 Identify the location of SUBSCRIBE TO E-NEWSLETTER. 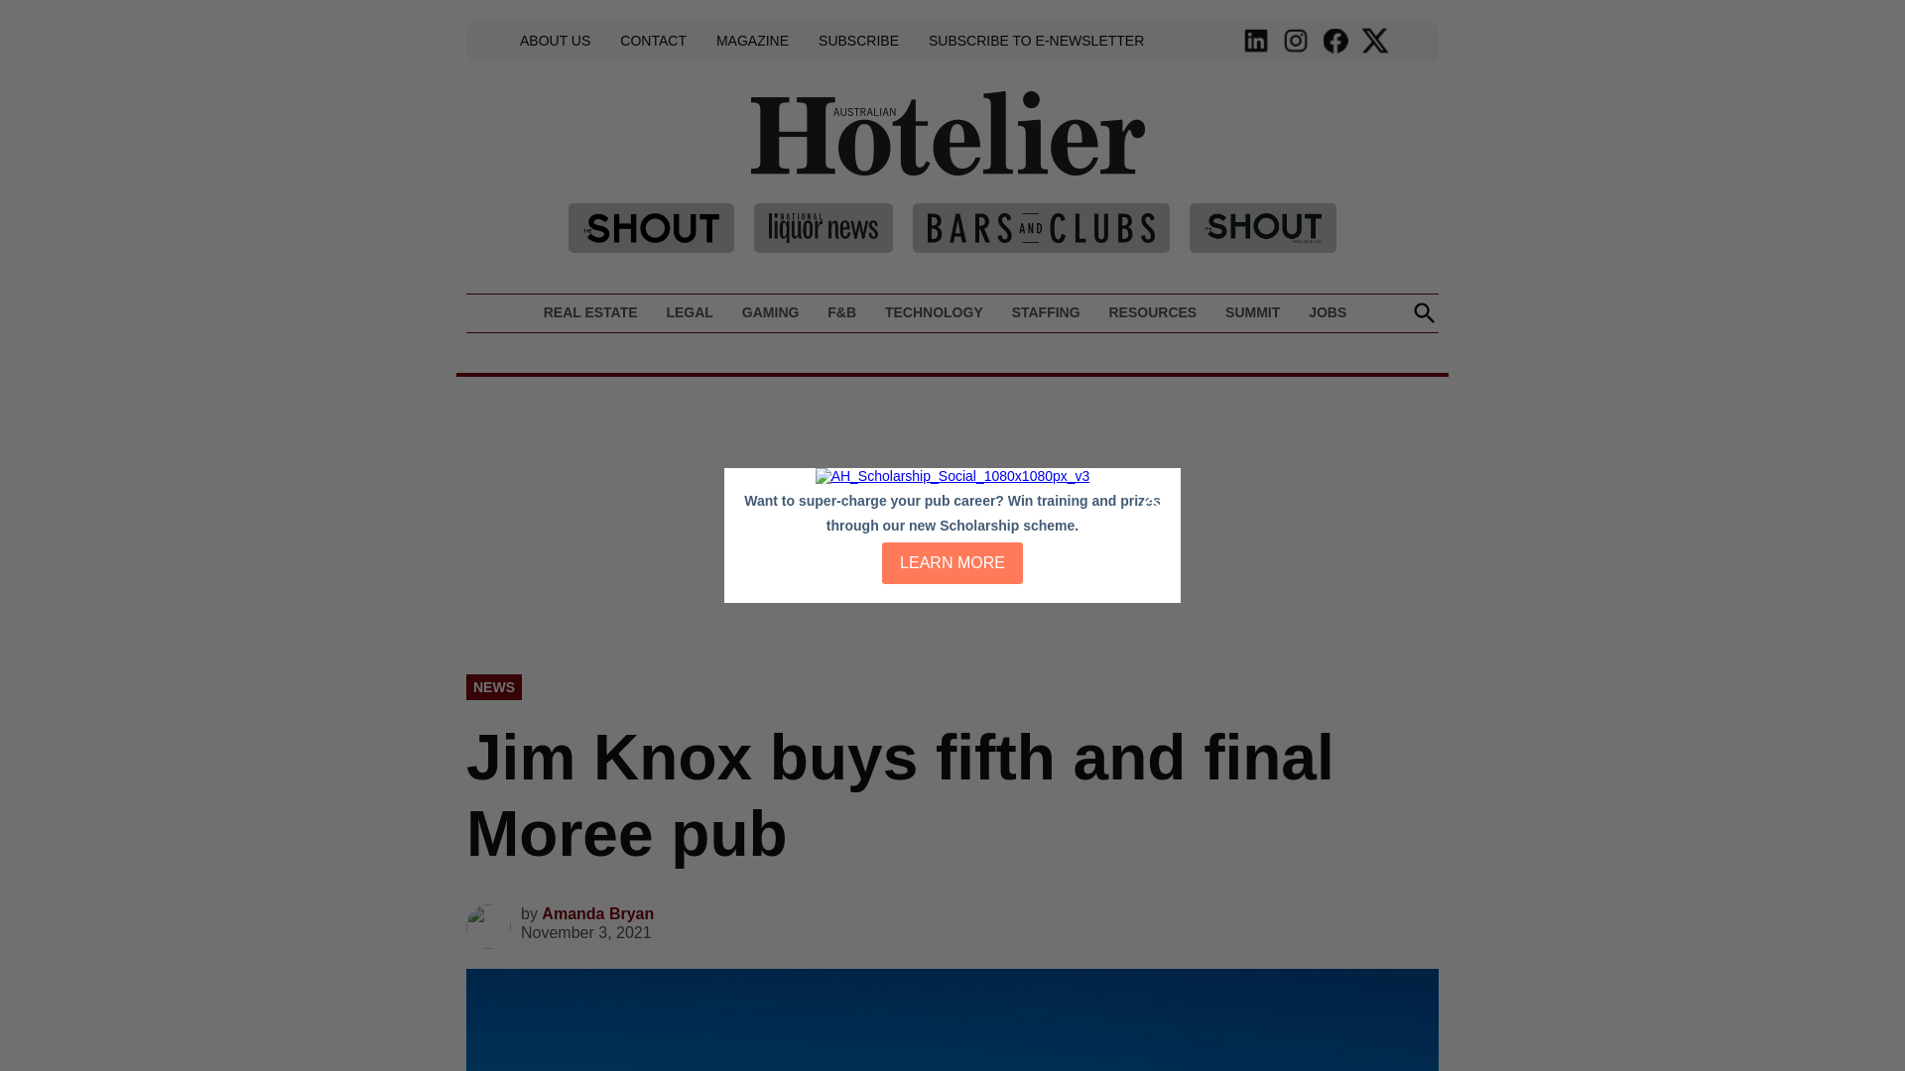
(1036, 40).